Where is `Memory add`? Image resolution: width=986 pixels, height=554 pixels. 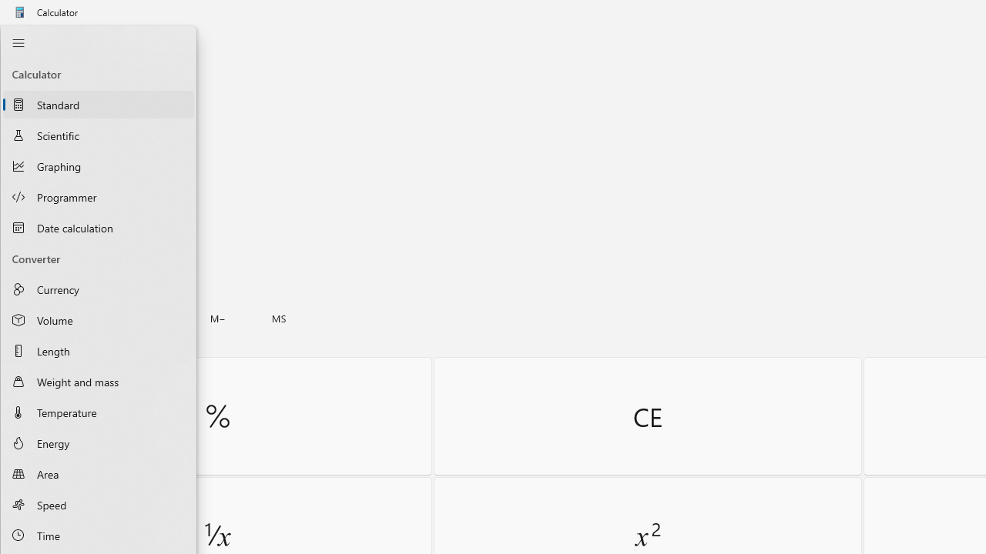 Memory add is located at coordinates (156, 319).